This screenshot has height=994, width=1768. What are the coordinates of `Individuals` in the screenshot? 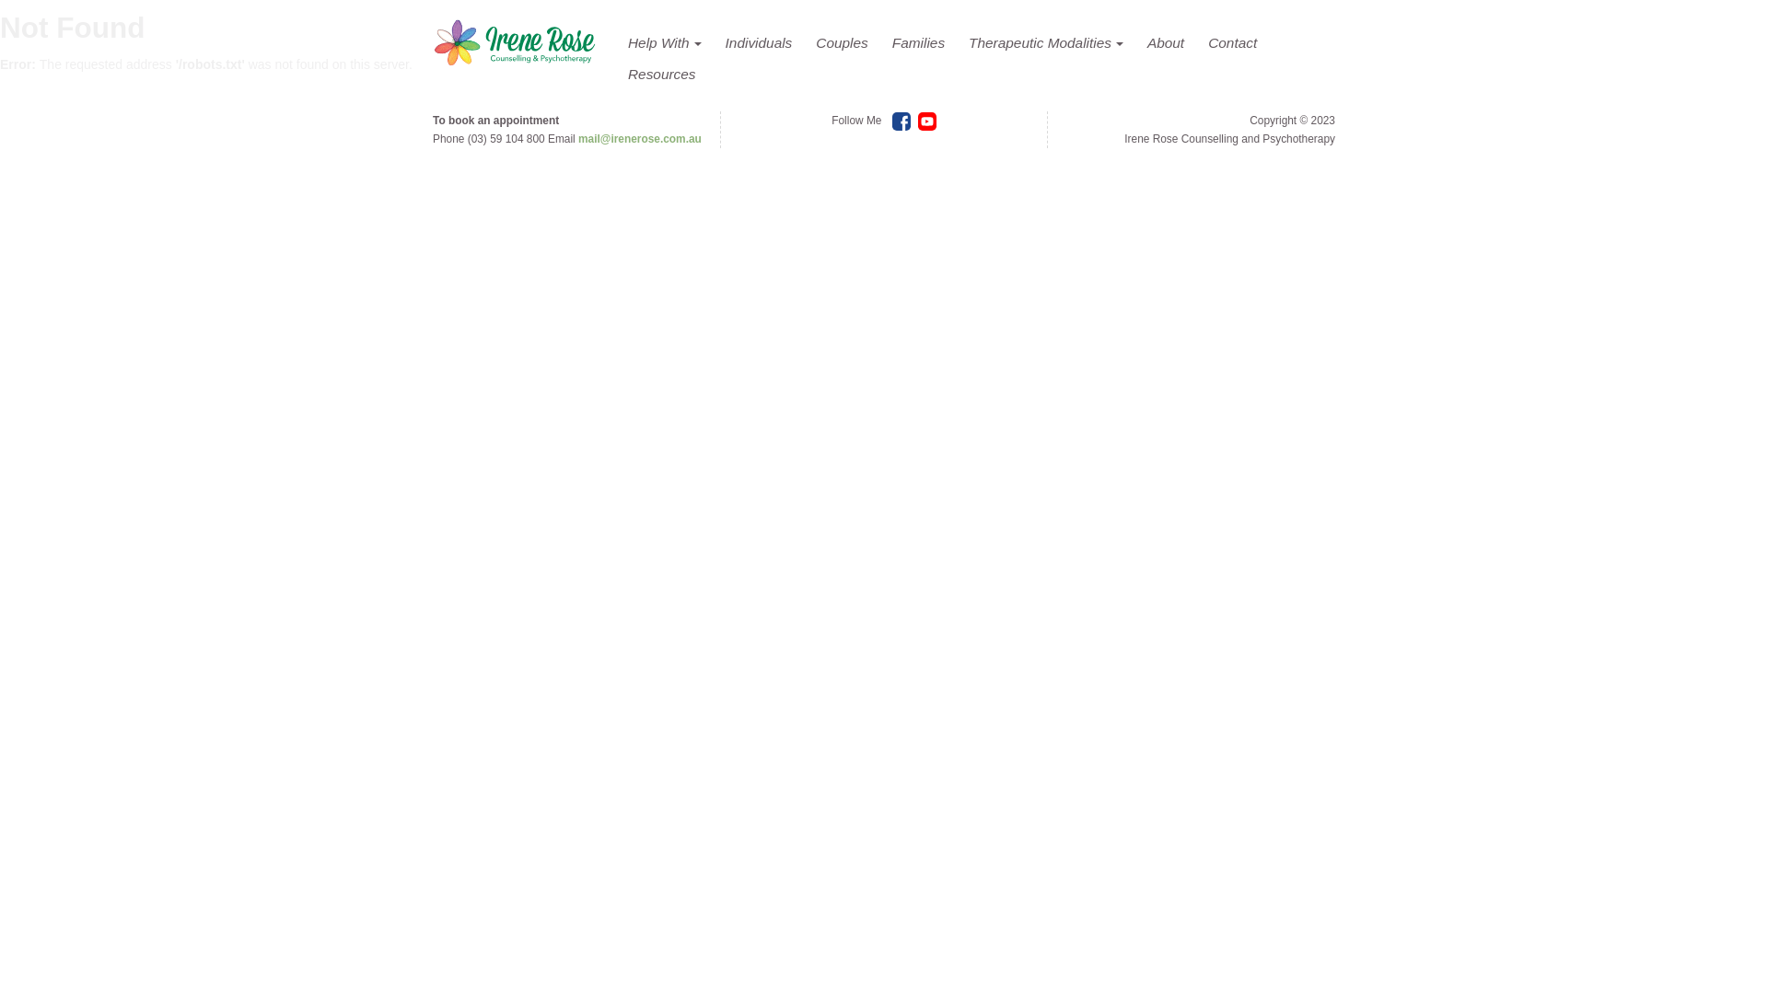 It's located at (759, 43).